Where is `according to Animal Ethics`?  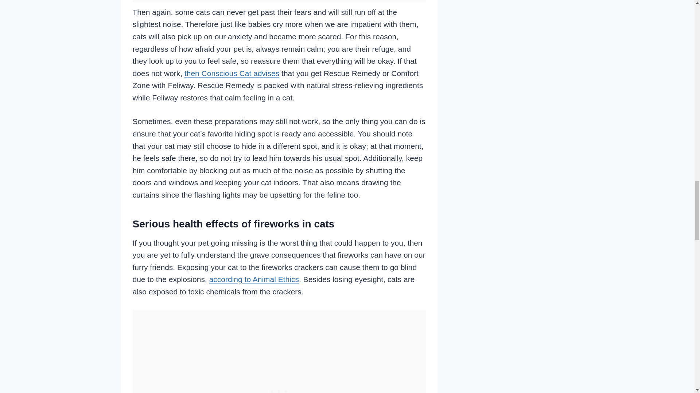 according to Animal Ethics is located at coordinates (254, 279).